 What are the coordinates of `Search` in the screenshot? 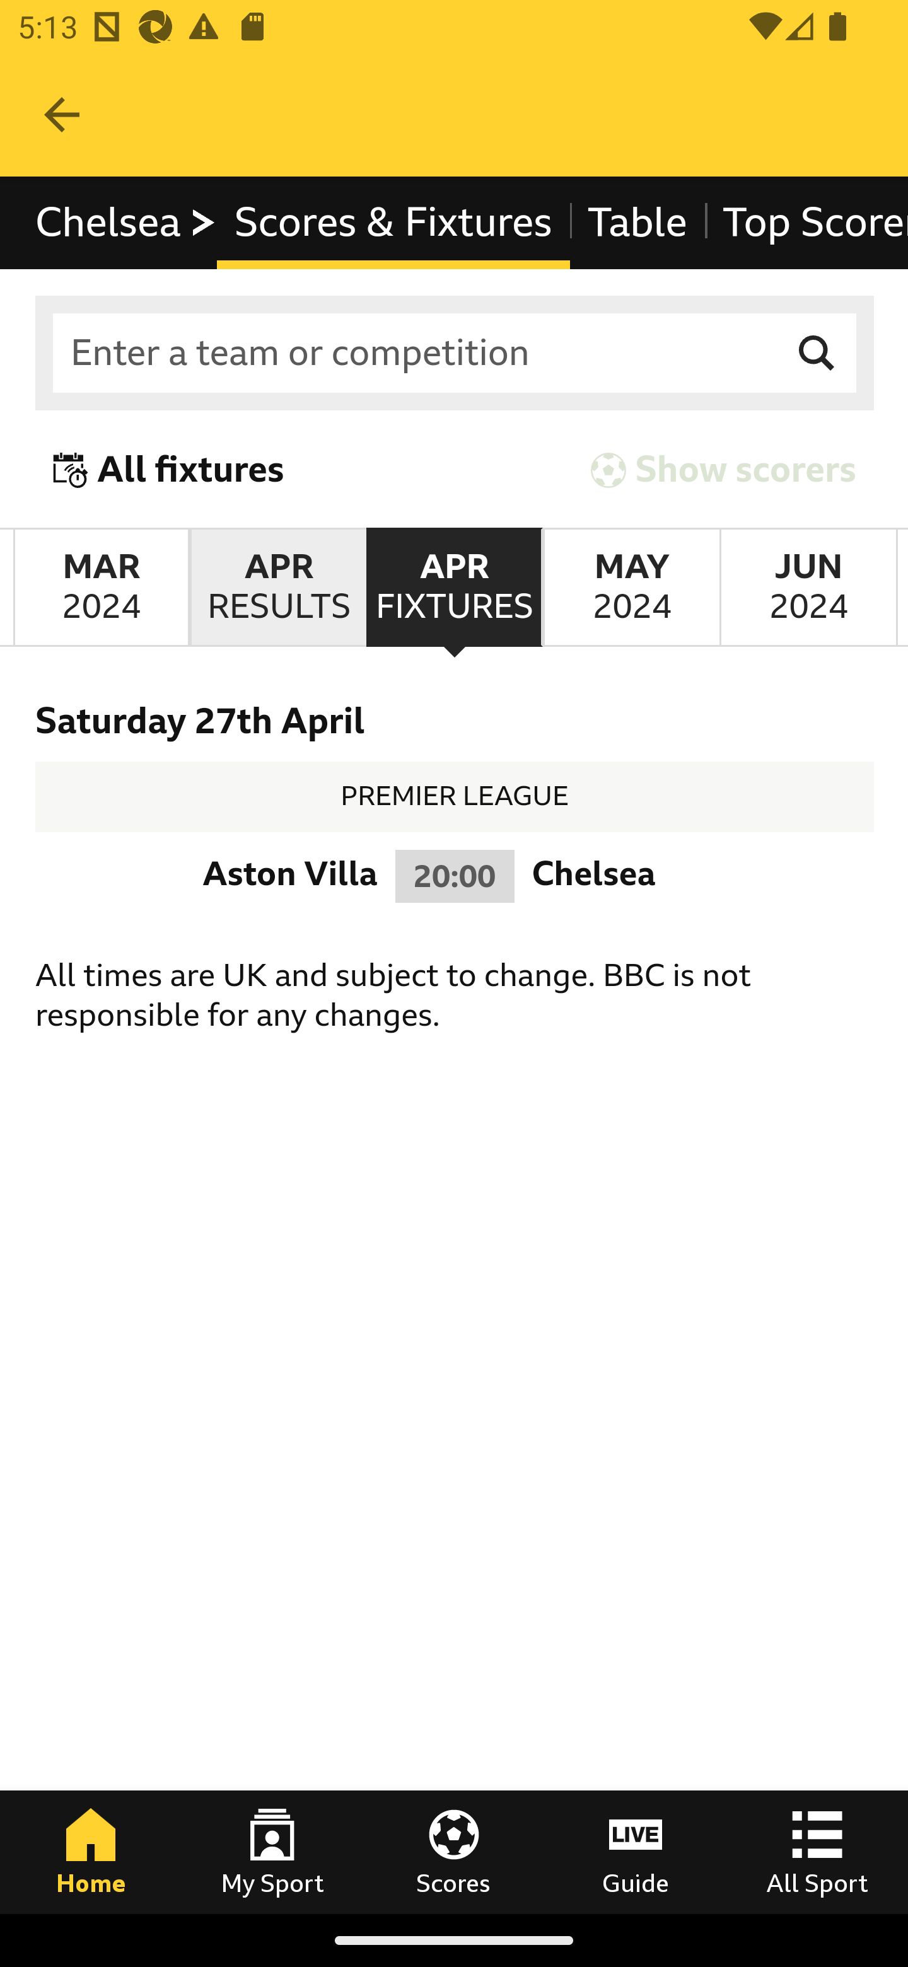 It's located at (817, 354).